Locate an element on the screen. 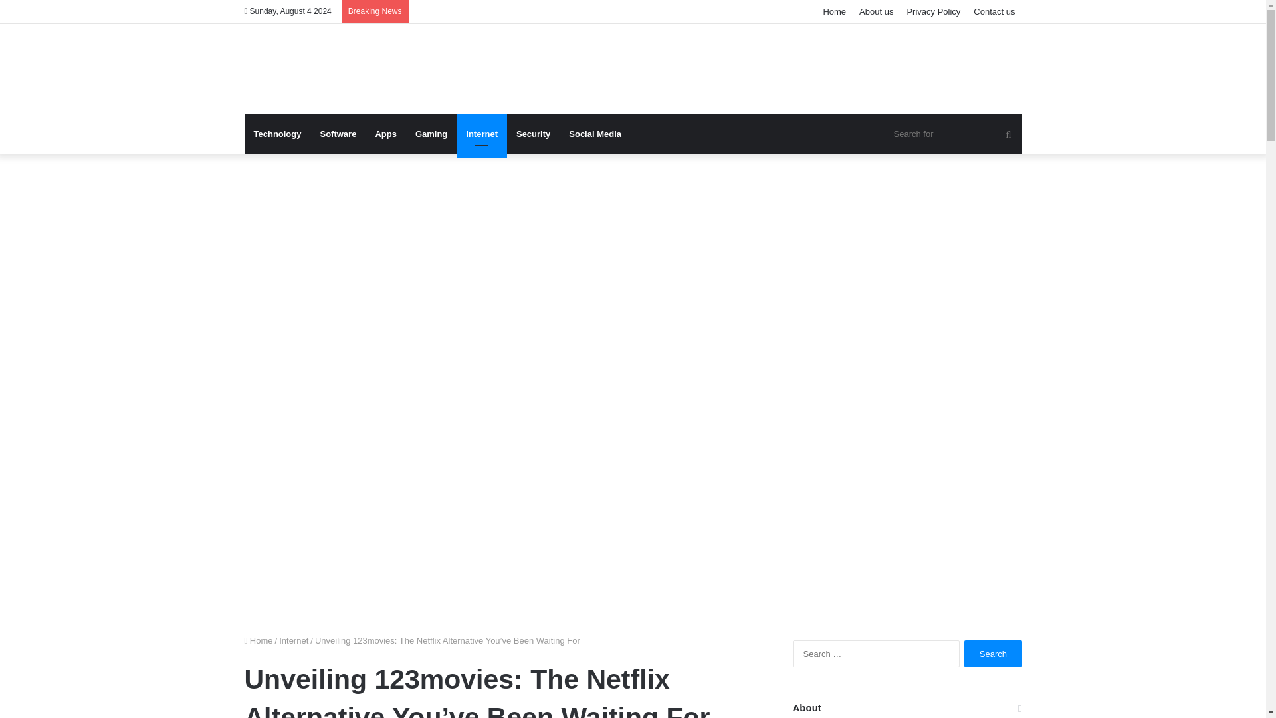 The image size is (1276, 718). Internet is located at coordinates (294, 640).